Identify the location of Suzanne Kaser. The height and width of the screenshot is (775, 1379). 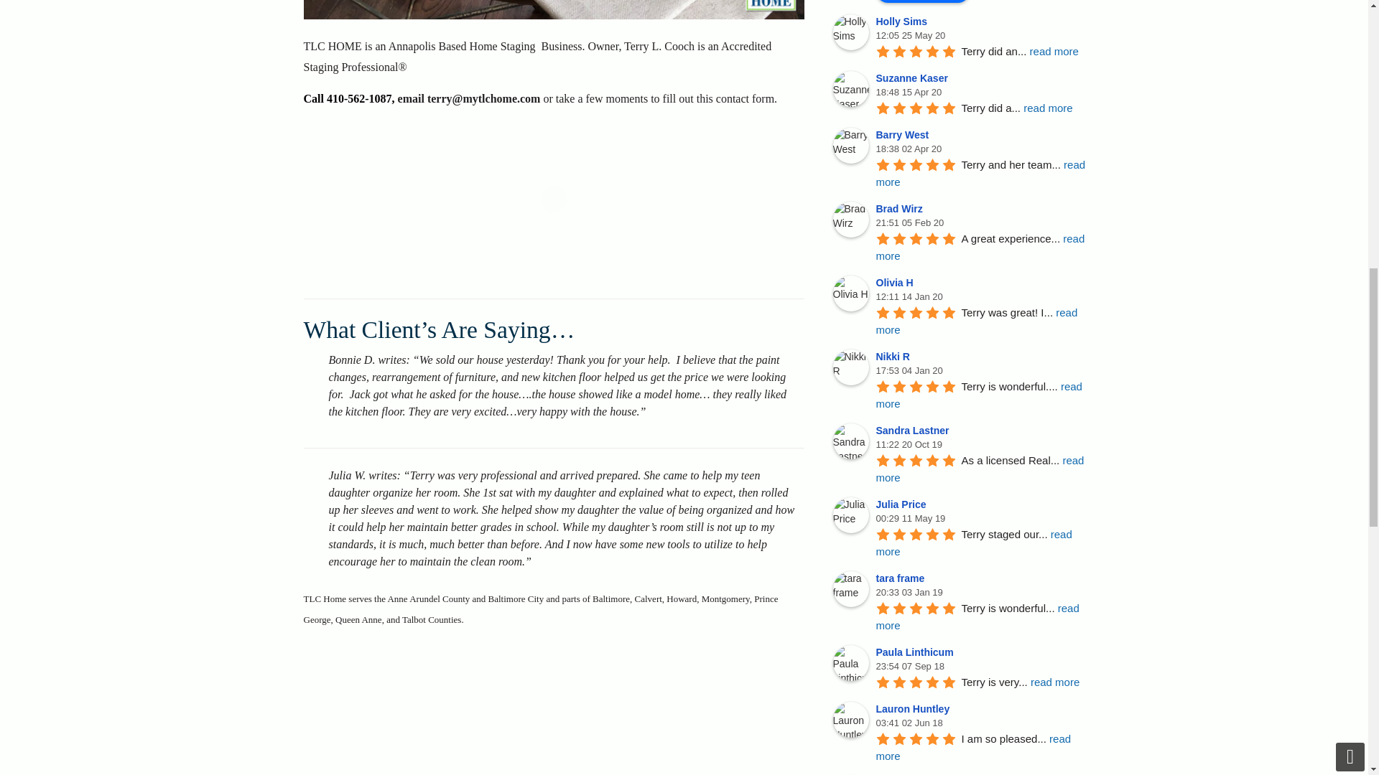
(850, 89).